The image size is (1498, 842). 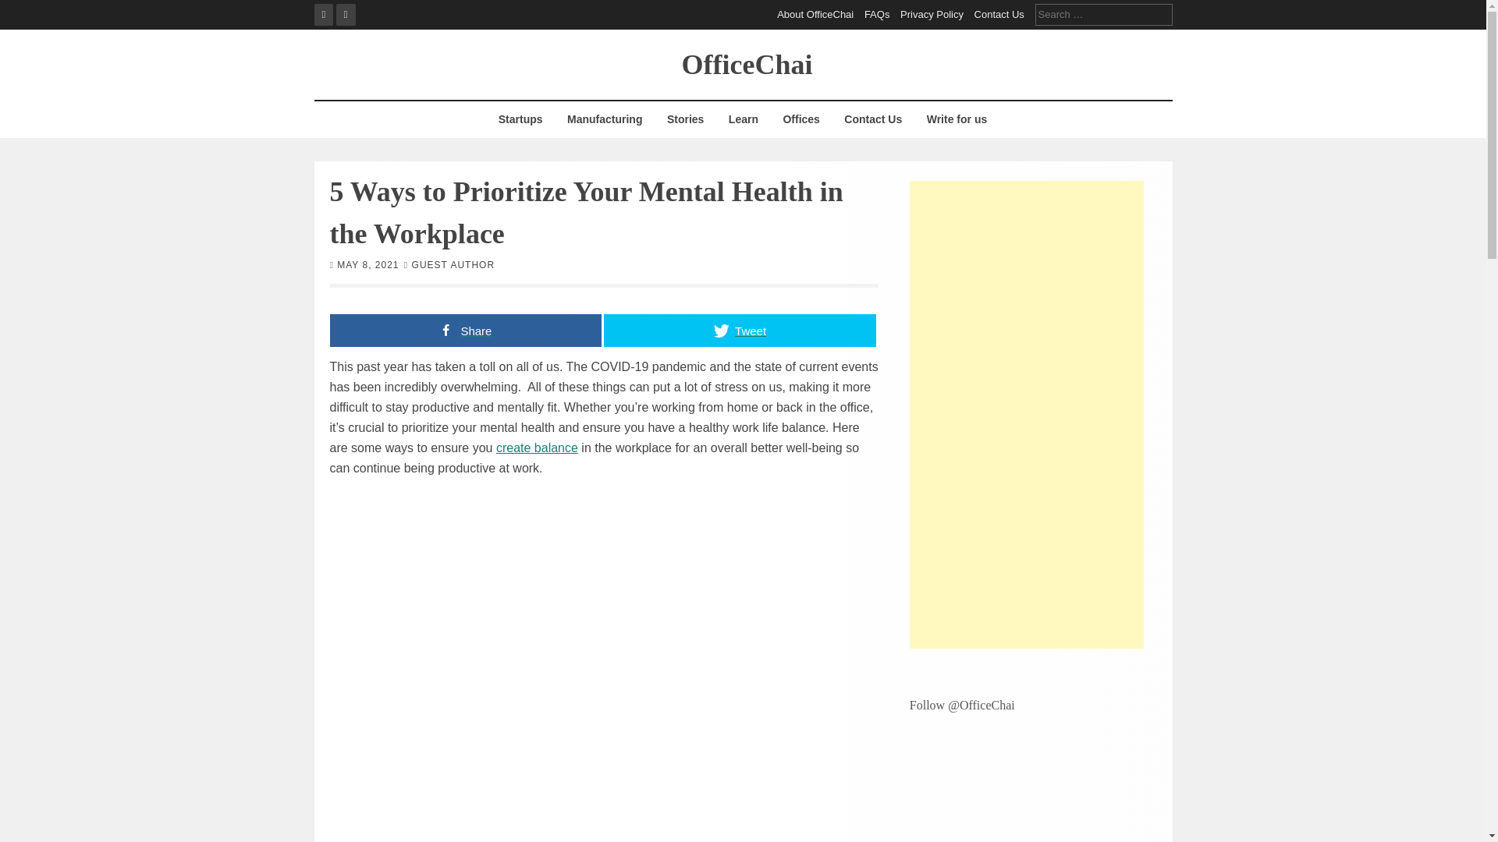 I want to click on GUEST AUTHOR, so click(x=453, y=264).